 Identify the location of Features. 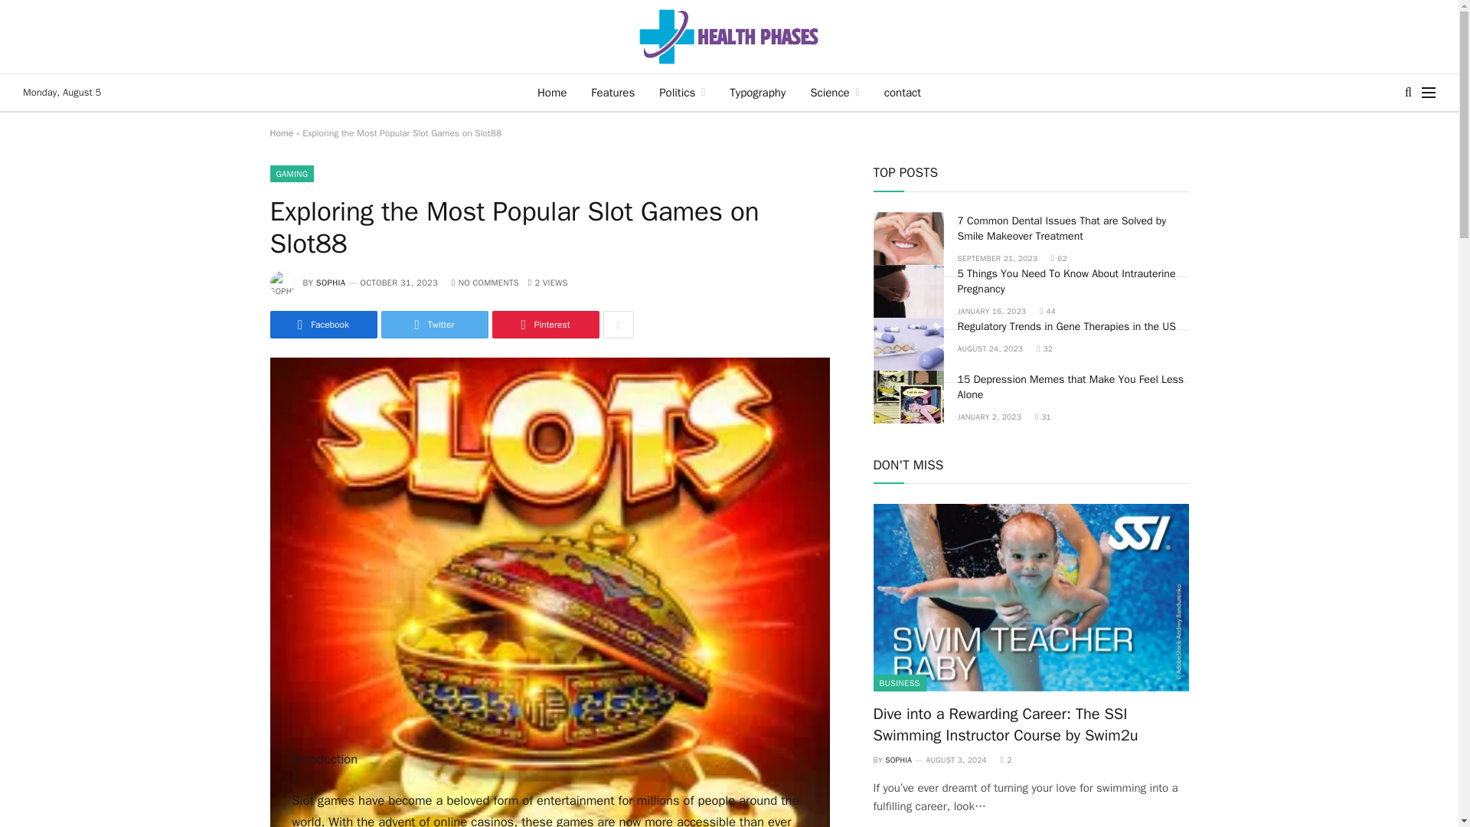
(612, 92).